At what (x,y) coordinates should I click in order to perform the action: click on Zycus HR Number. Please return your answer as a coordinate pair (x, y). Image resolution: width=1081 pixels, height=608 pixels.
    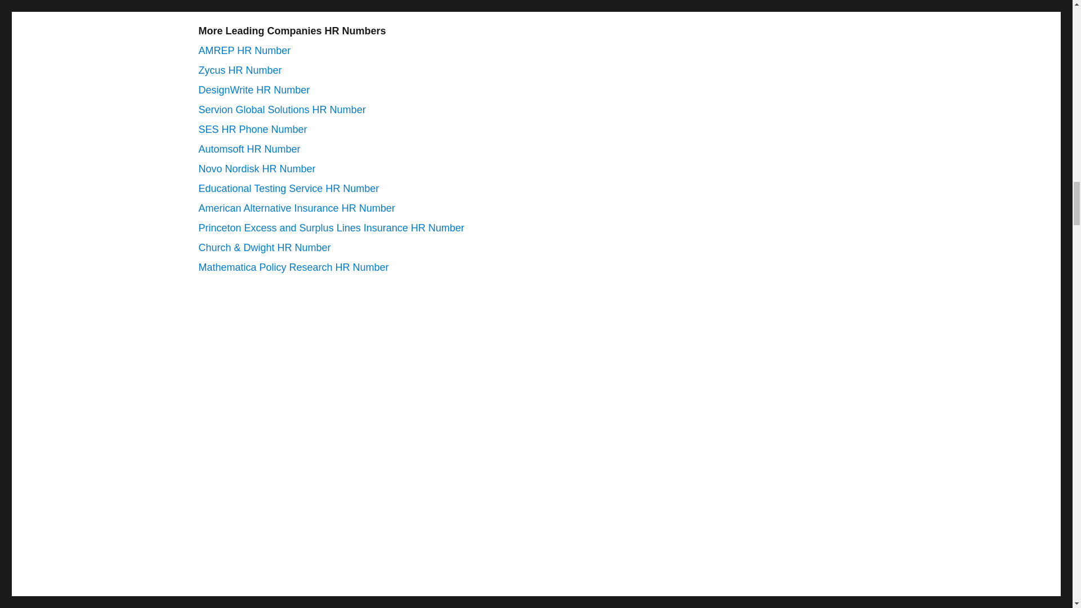
    Looking at the image, I should click on (239, 70).